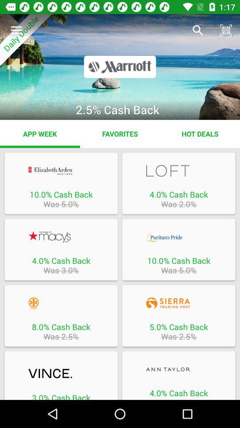 The image size is (240, 428). I want to click on go to website, so click(179, 237).